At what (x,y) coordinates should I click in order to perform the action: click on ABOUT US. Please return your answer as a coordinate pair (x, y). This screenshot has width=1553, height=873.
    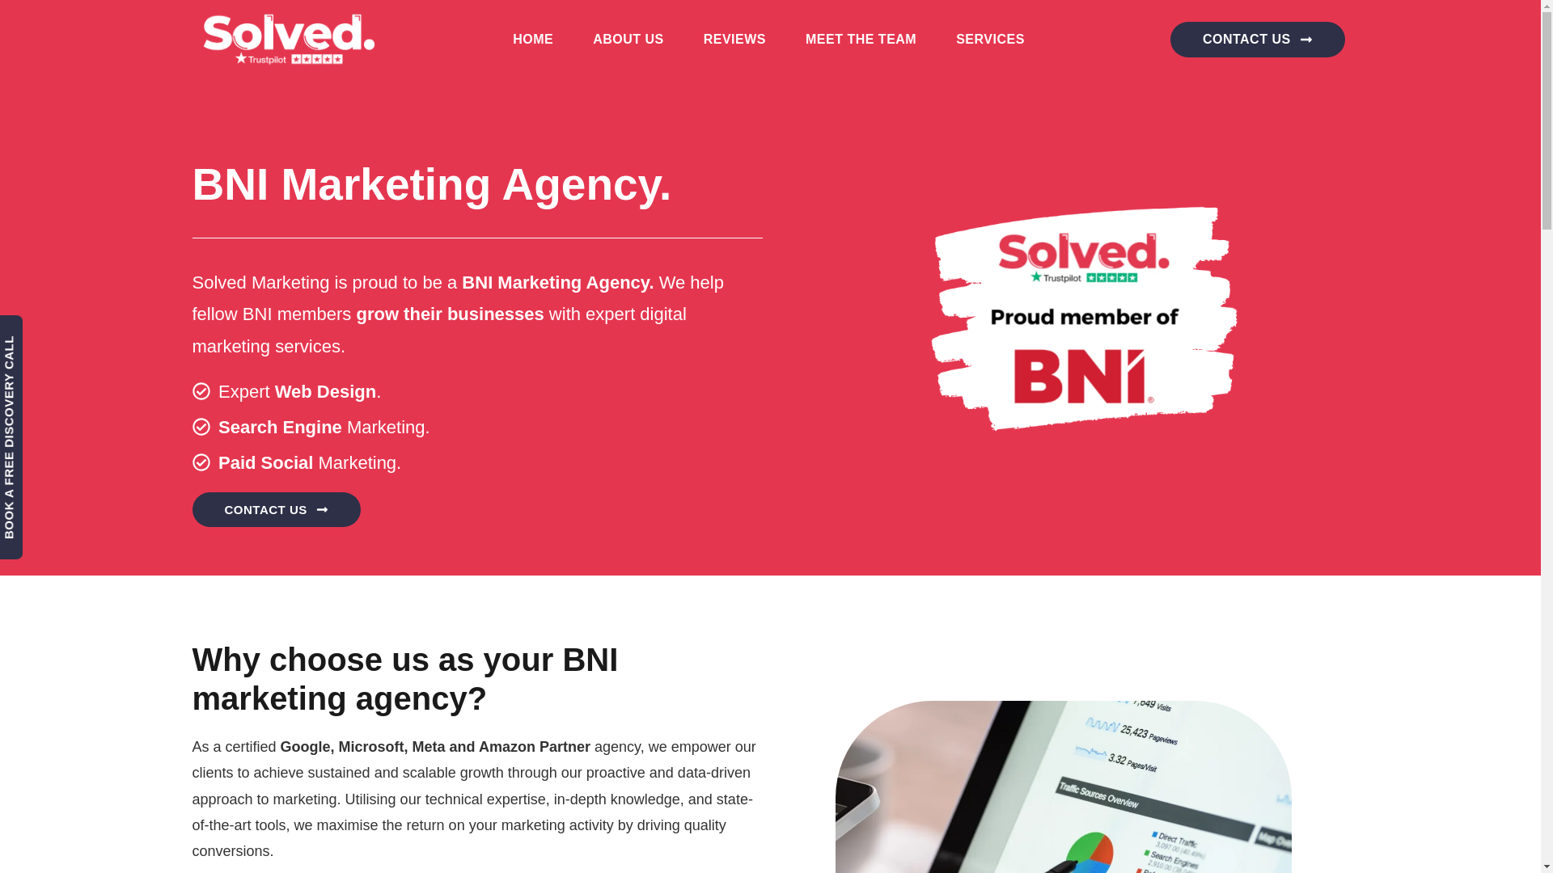
    Looking at the image, I should click on (628, 39).